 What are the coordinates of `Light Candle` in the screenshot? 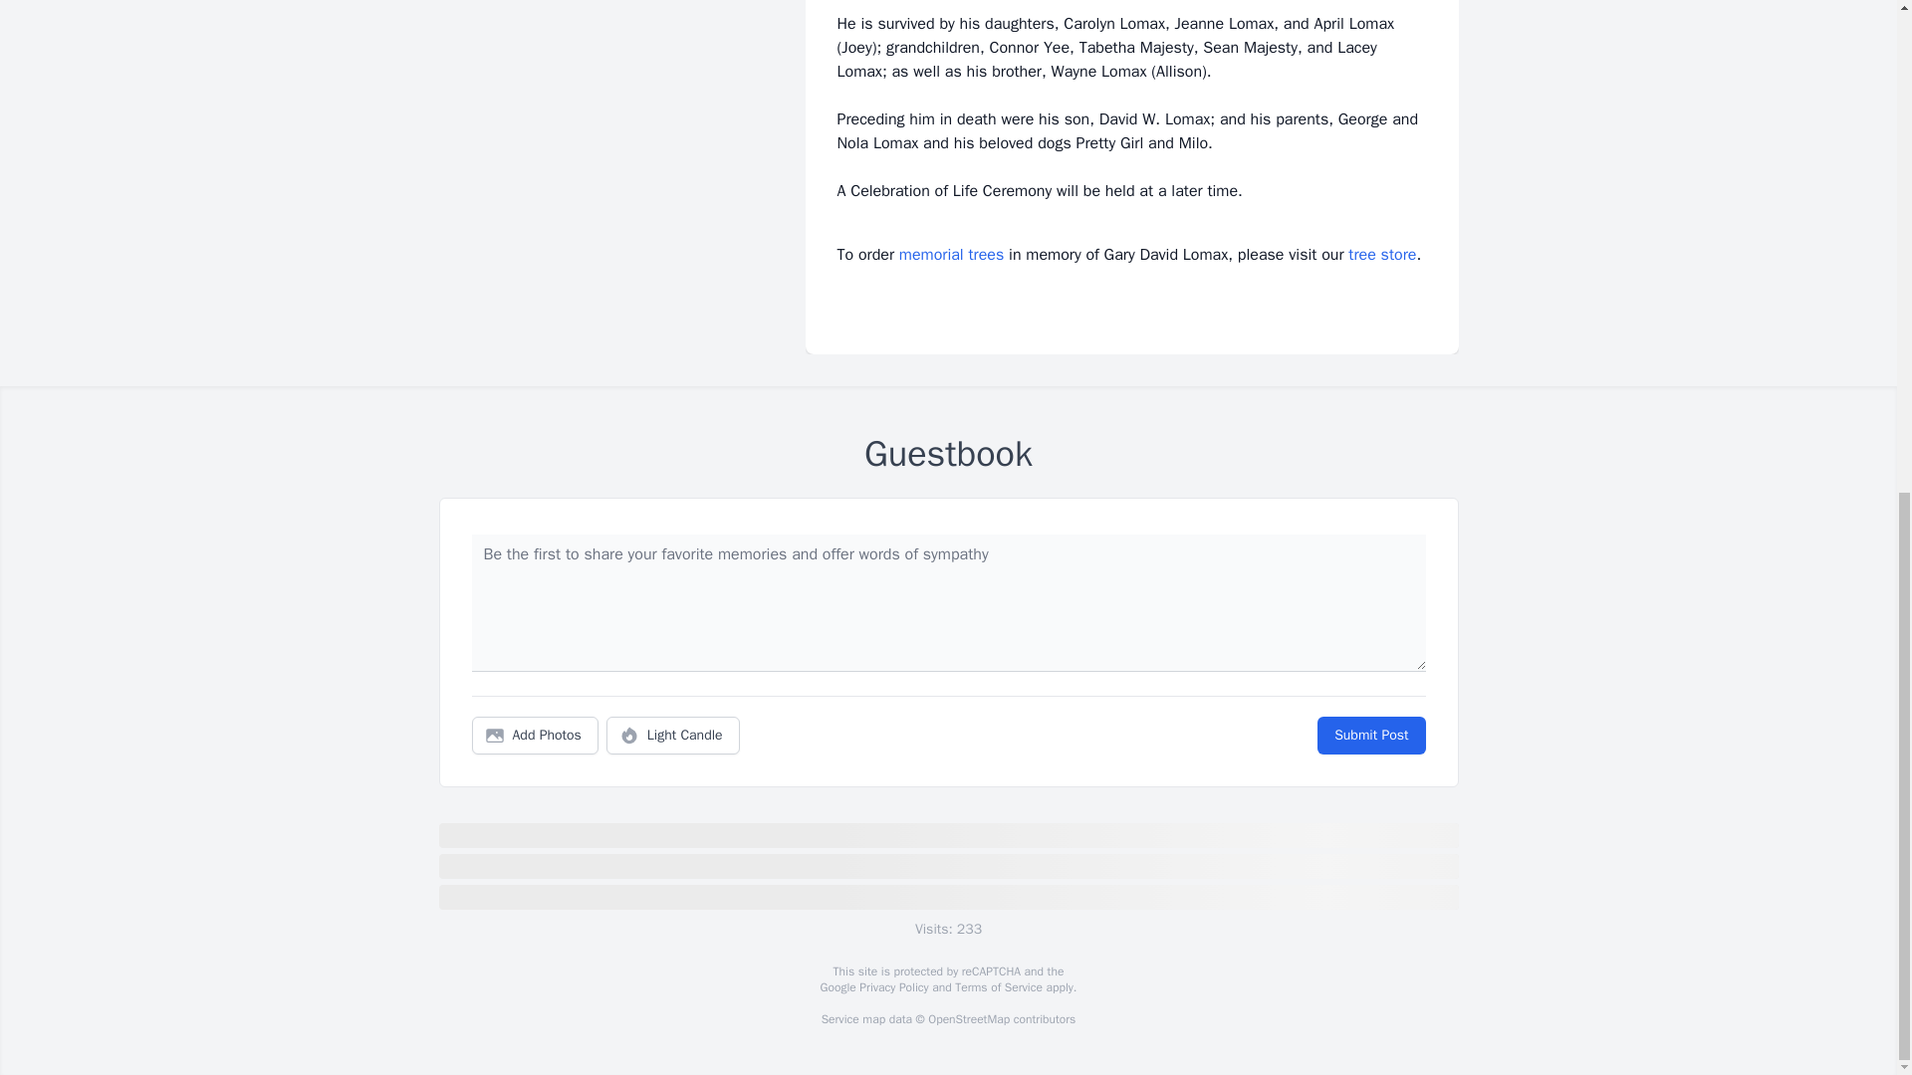 It's located at (673, 736).